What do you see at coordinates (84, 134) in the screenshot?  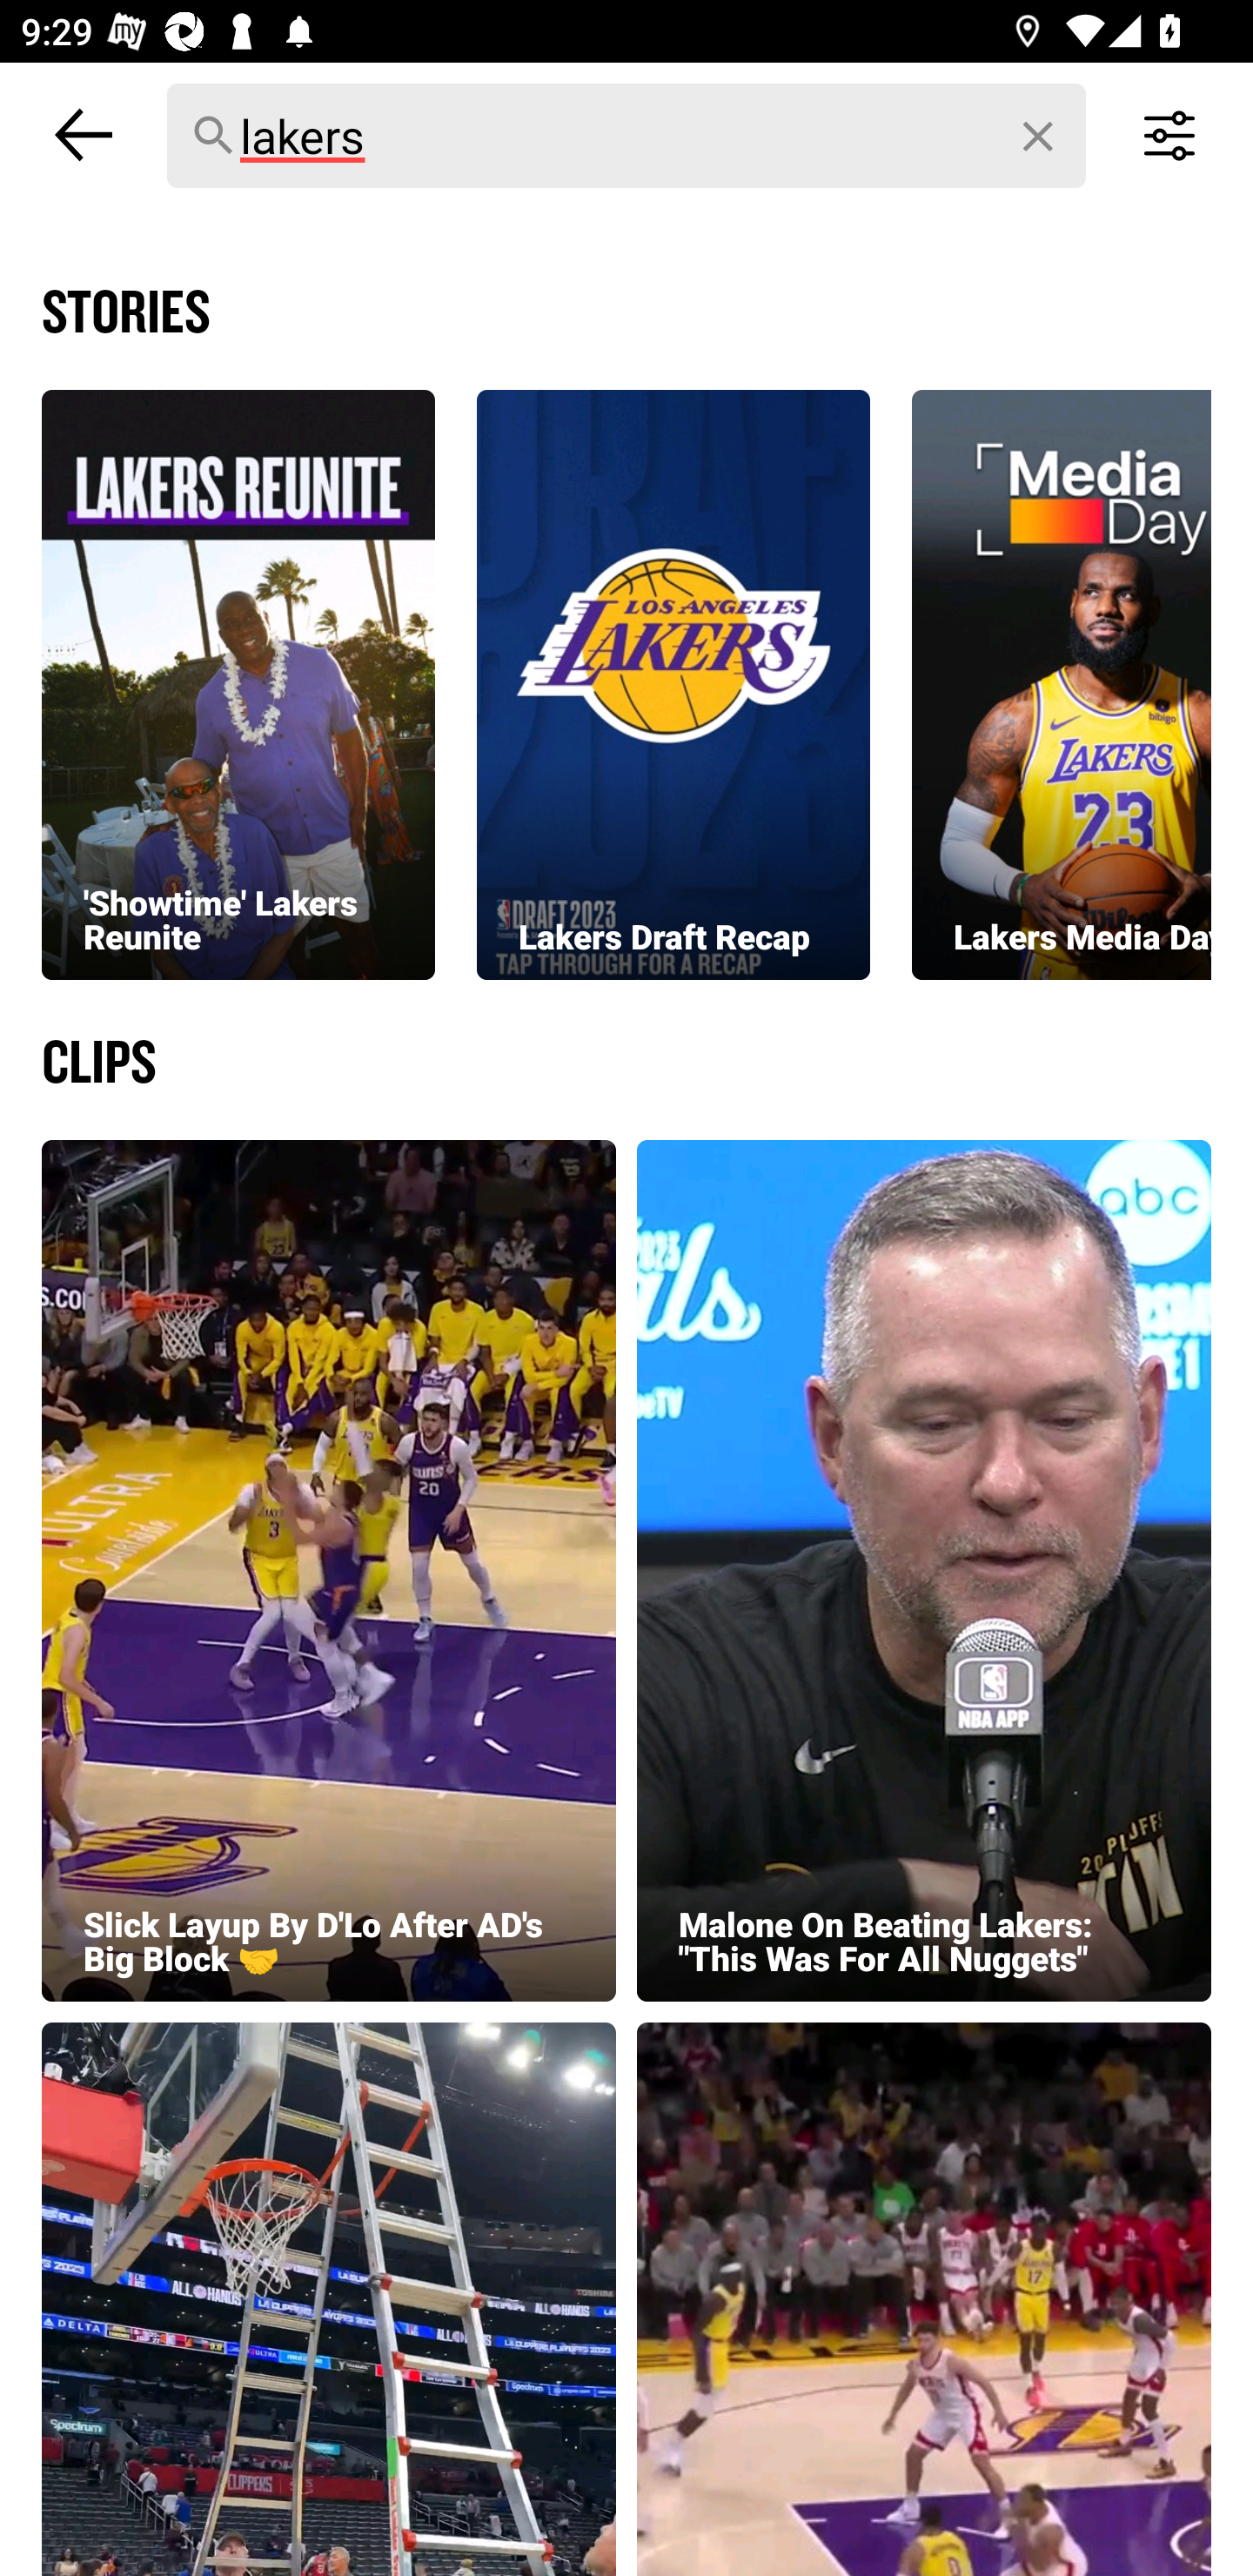 I see `close` at bounding box center [84, 134].